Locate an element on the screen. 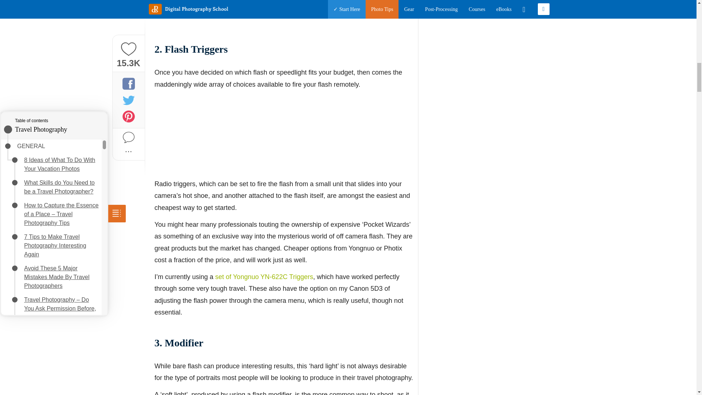  Shooting Off Camera Flash Travel Photography is located at coordinates (64, 141).